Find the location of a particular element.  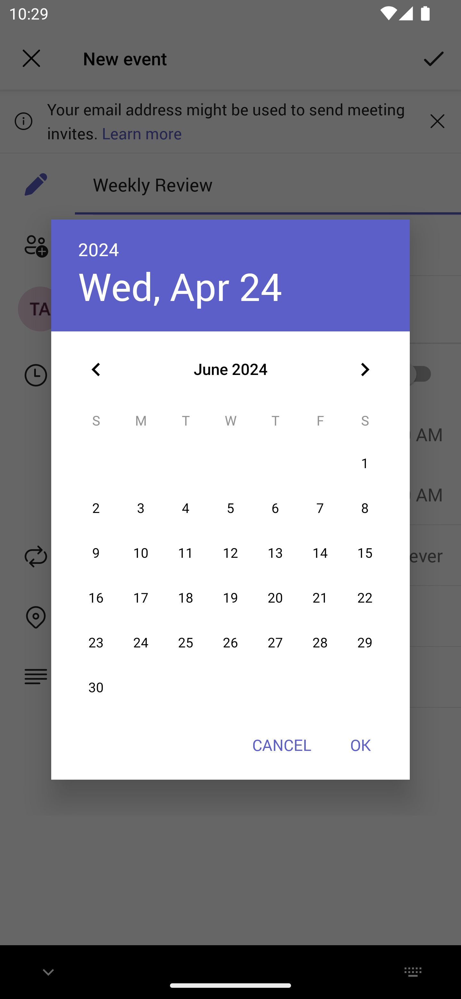

11 11 June 2024 is located at coordinates (185, 553).